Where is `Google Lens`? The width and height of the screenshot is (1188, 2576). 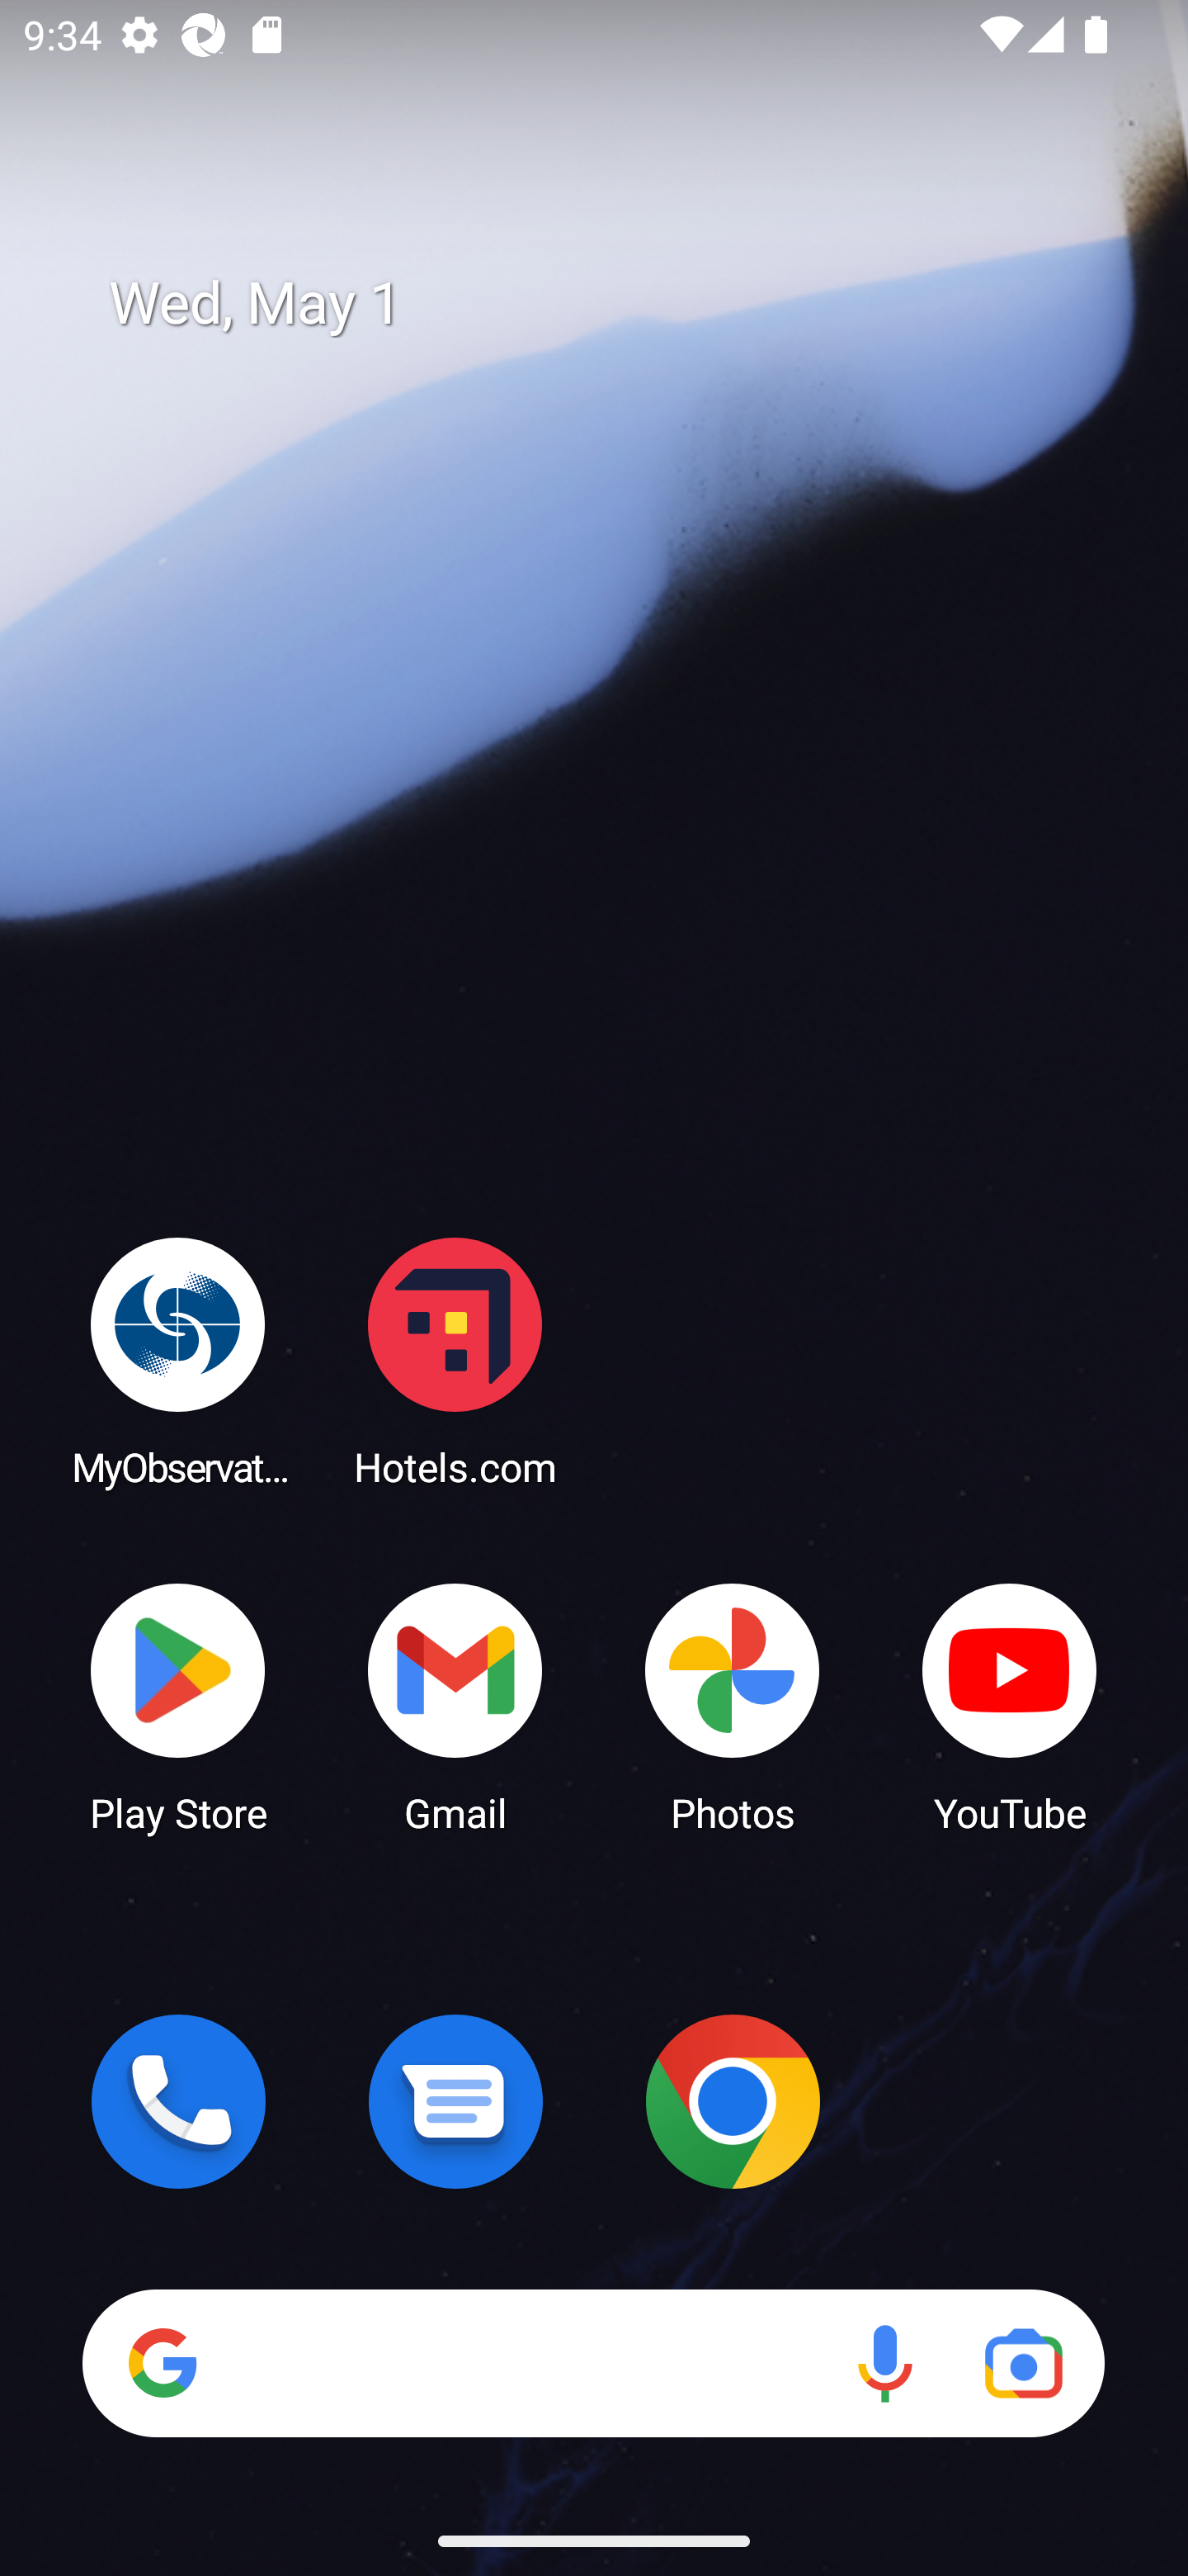
Google Lens is located at coordinates (1023, 2363).